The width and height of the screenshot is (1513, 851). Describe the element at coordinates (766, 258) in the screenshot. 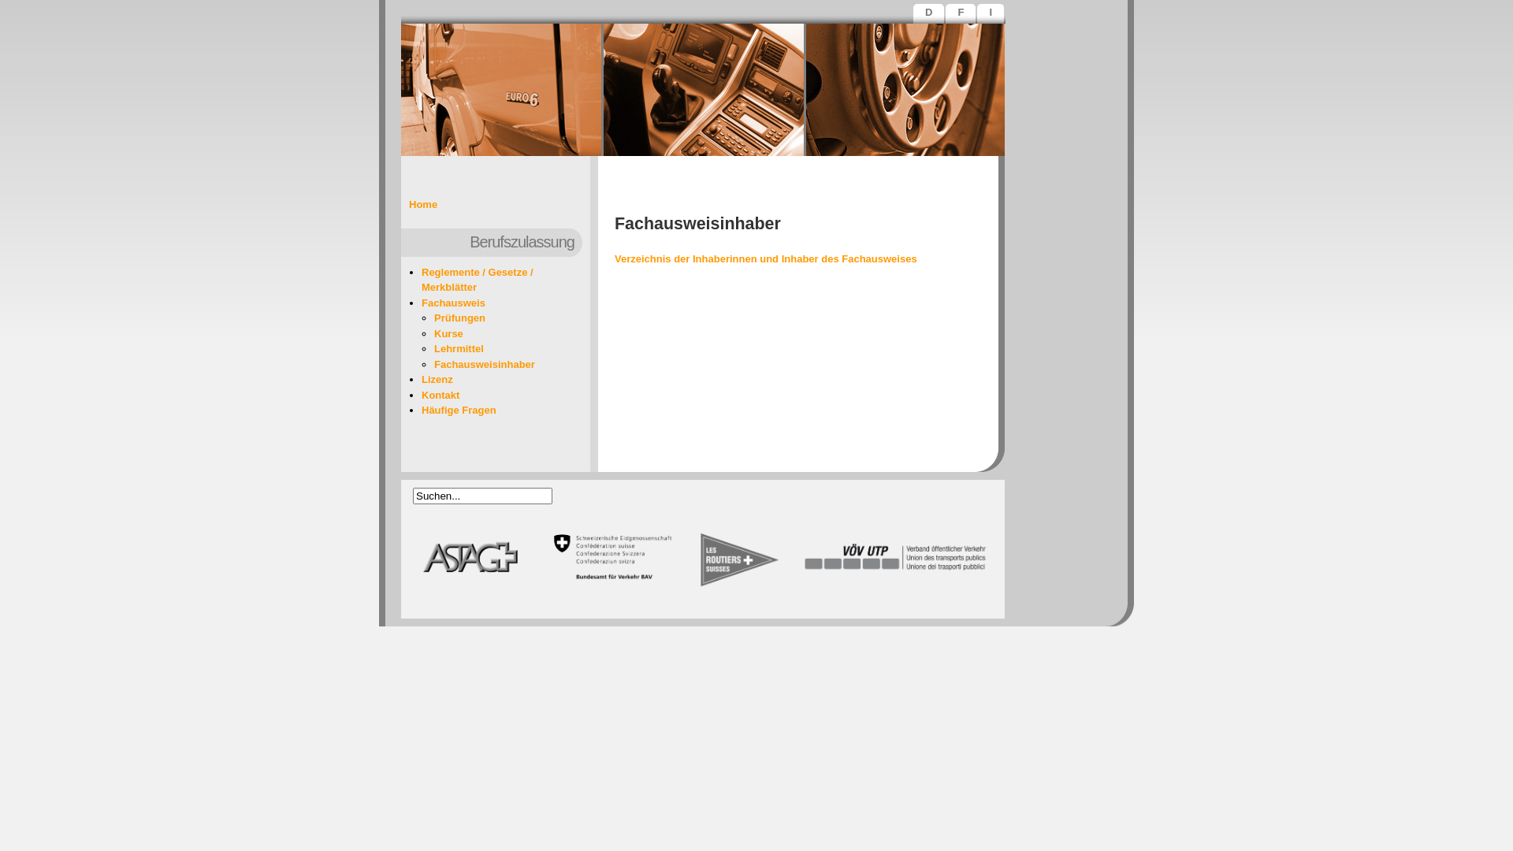

I see `Verzeichnis der Inhaberinnen und Inhaber des Fachausweises` at that location.